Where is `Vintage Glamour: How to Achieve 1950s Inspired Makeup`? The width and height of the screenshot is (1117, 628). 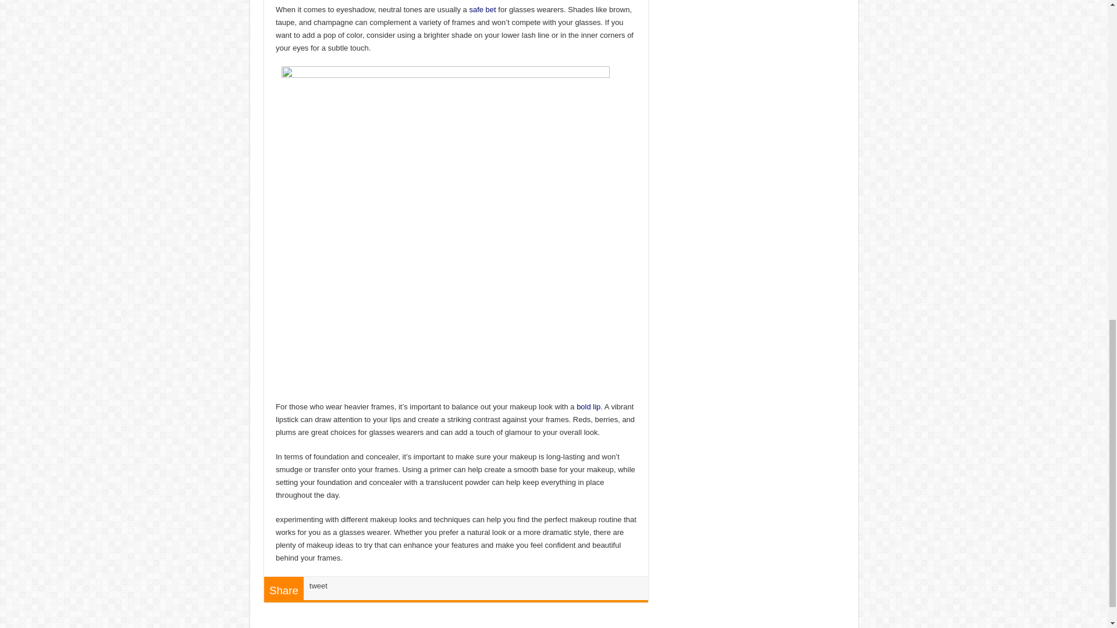
Vintage Glamour: How to Achieve 1950s Inspired Makeup is located at coordinates (588, 407).